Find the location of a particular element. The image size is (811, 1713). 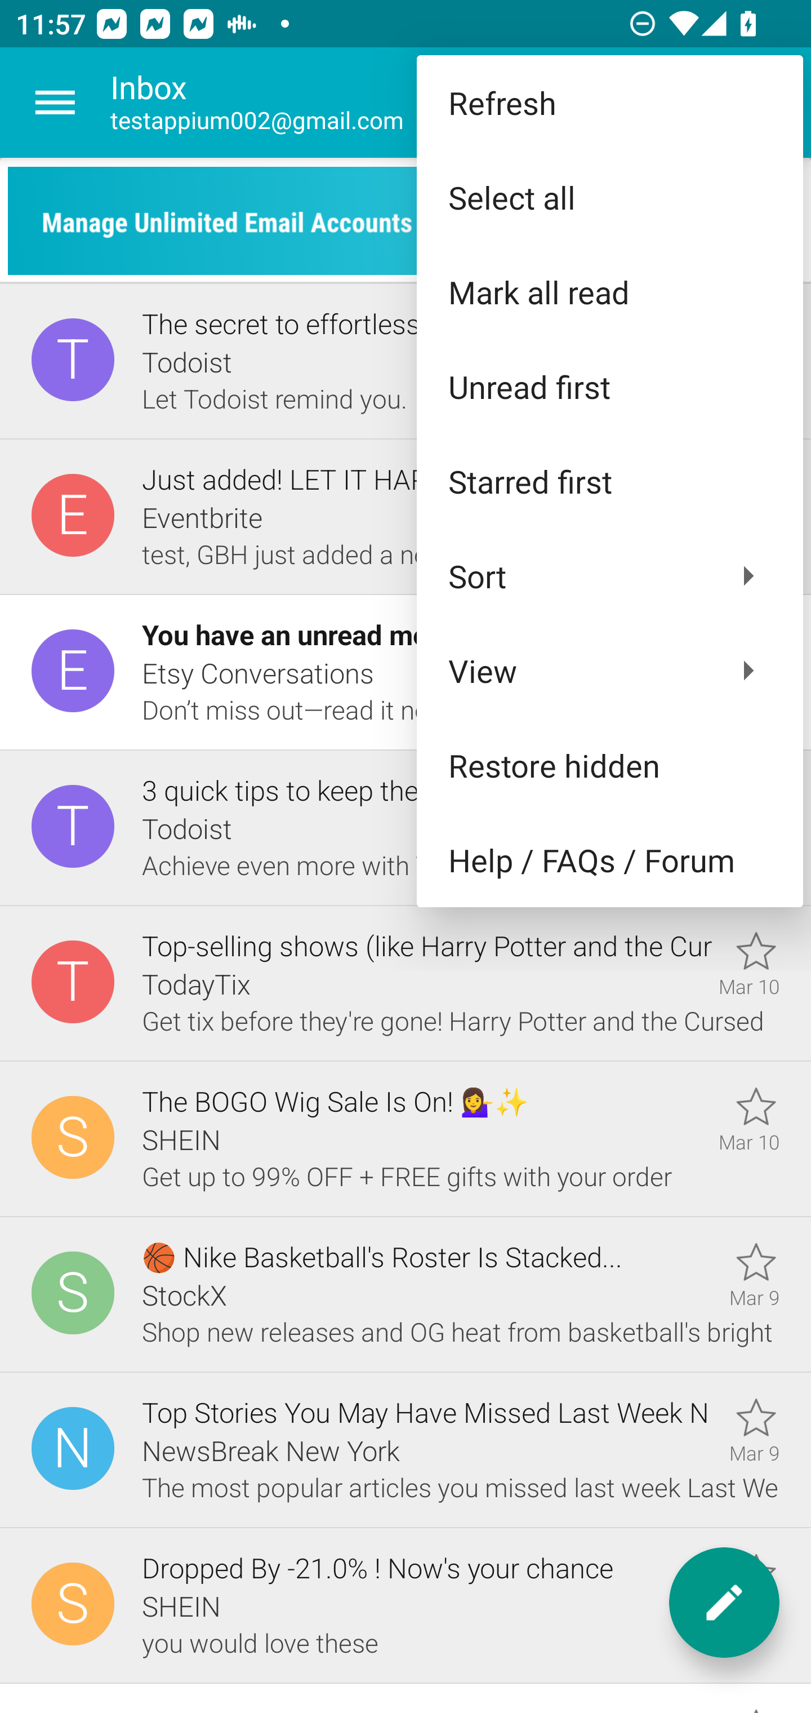

Select all is located at coordinates (609, 197).